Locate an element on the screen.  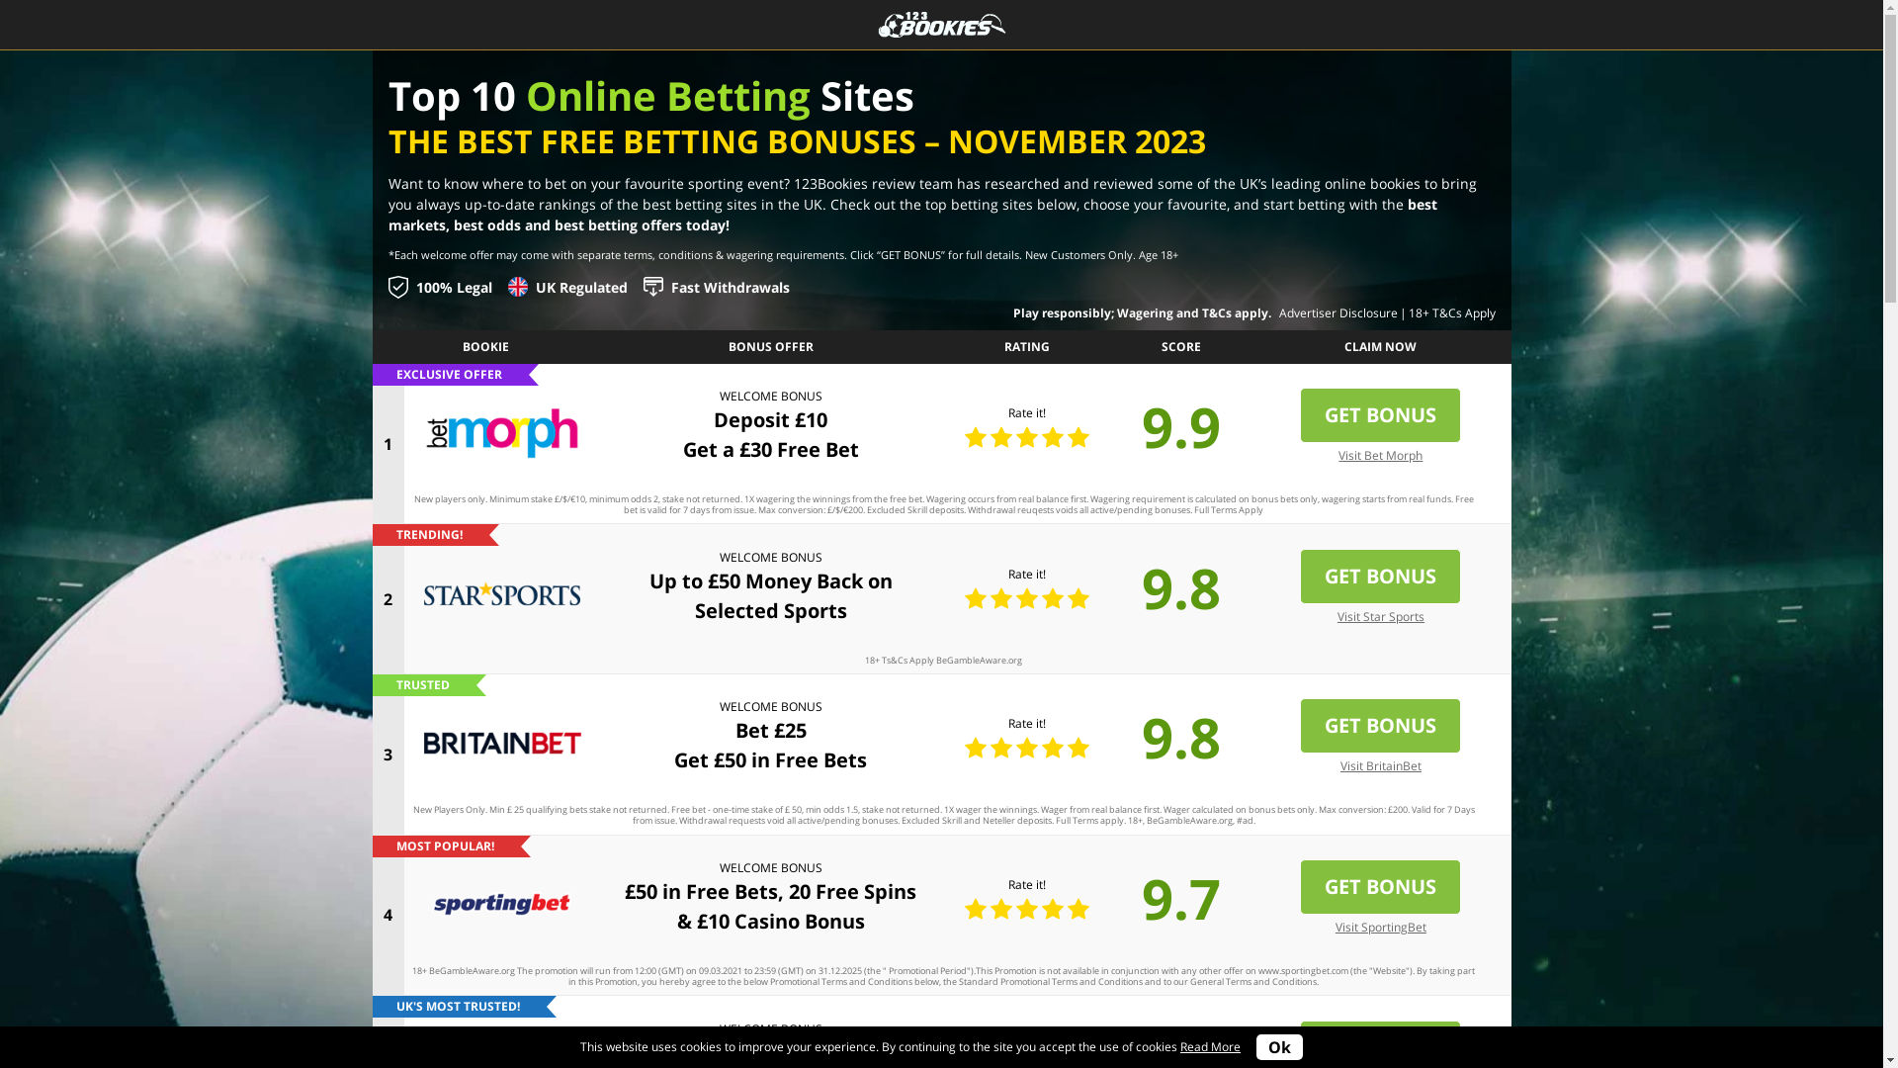
Visit Star Sports is located at coordinates (1381, 617).